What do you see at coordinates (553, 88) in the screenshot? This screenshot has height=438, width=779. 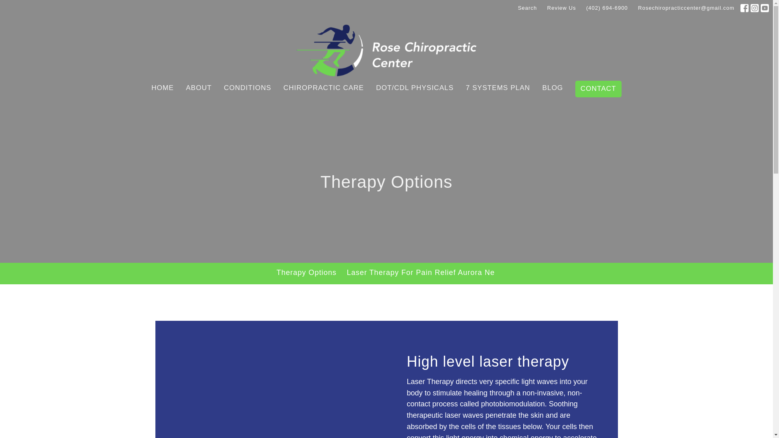 I see `BLOG` at bounding box center [553, 88].